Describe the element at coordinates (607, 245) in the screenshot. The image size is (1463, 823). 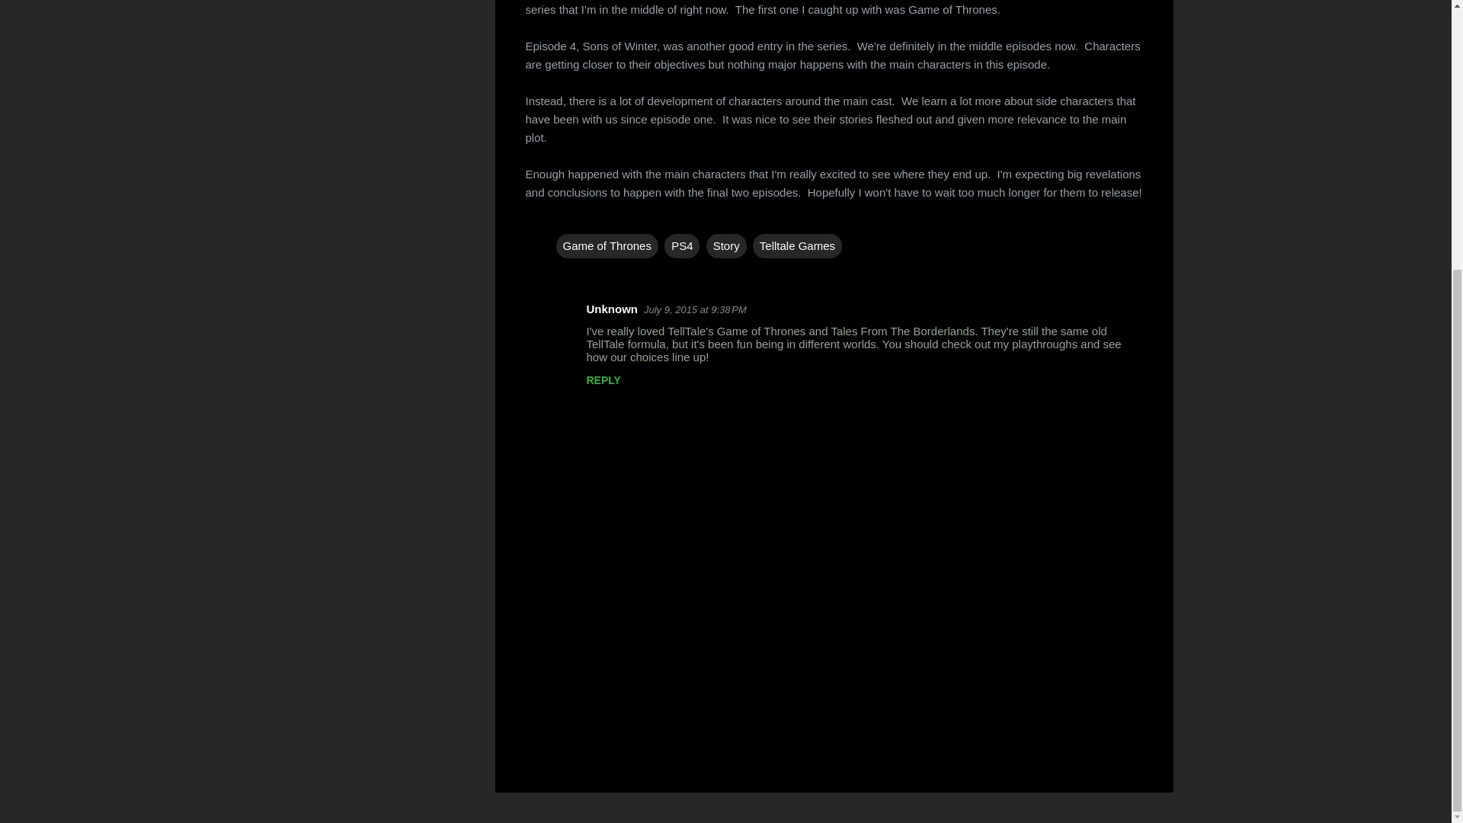
I see `Game of Thrones` at that location.